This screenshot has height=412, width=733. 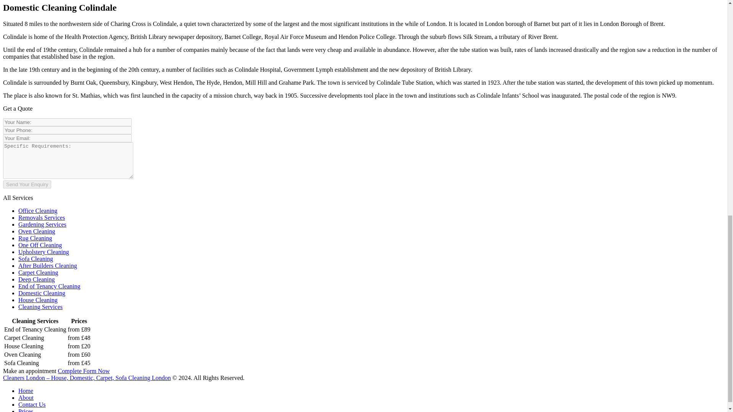 I want to click on After Builders Cleaning, so click(x=47, y=266).